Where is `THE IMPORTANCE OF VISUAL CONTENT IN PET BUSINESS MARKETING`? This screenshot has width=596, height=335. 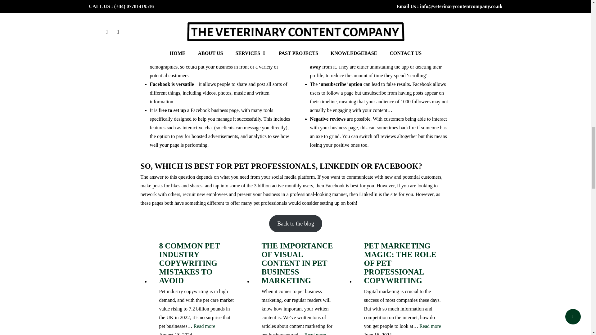 THE IMPORTANCE OF VISUAL CONTENT IN PET BUSINESS MARKETING is located at coordinates (300, 263).